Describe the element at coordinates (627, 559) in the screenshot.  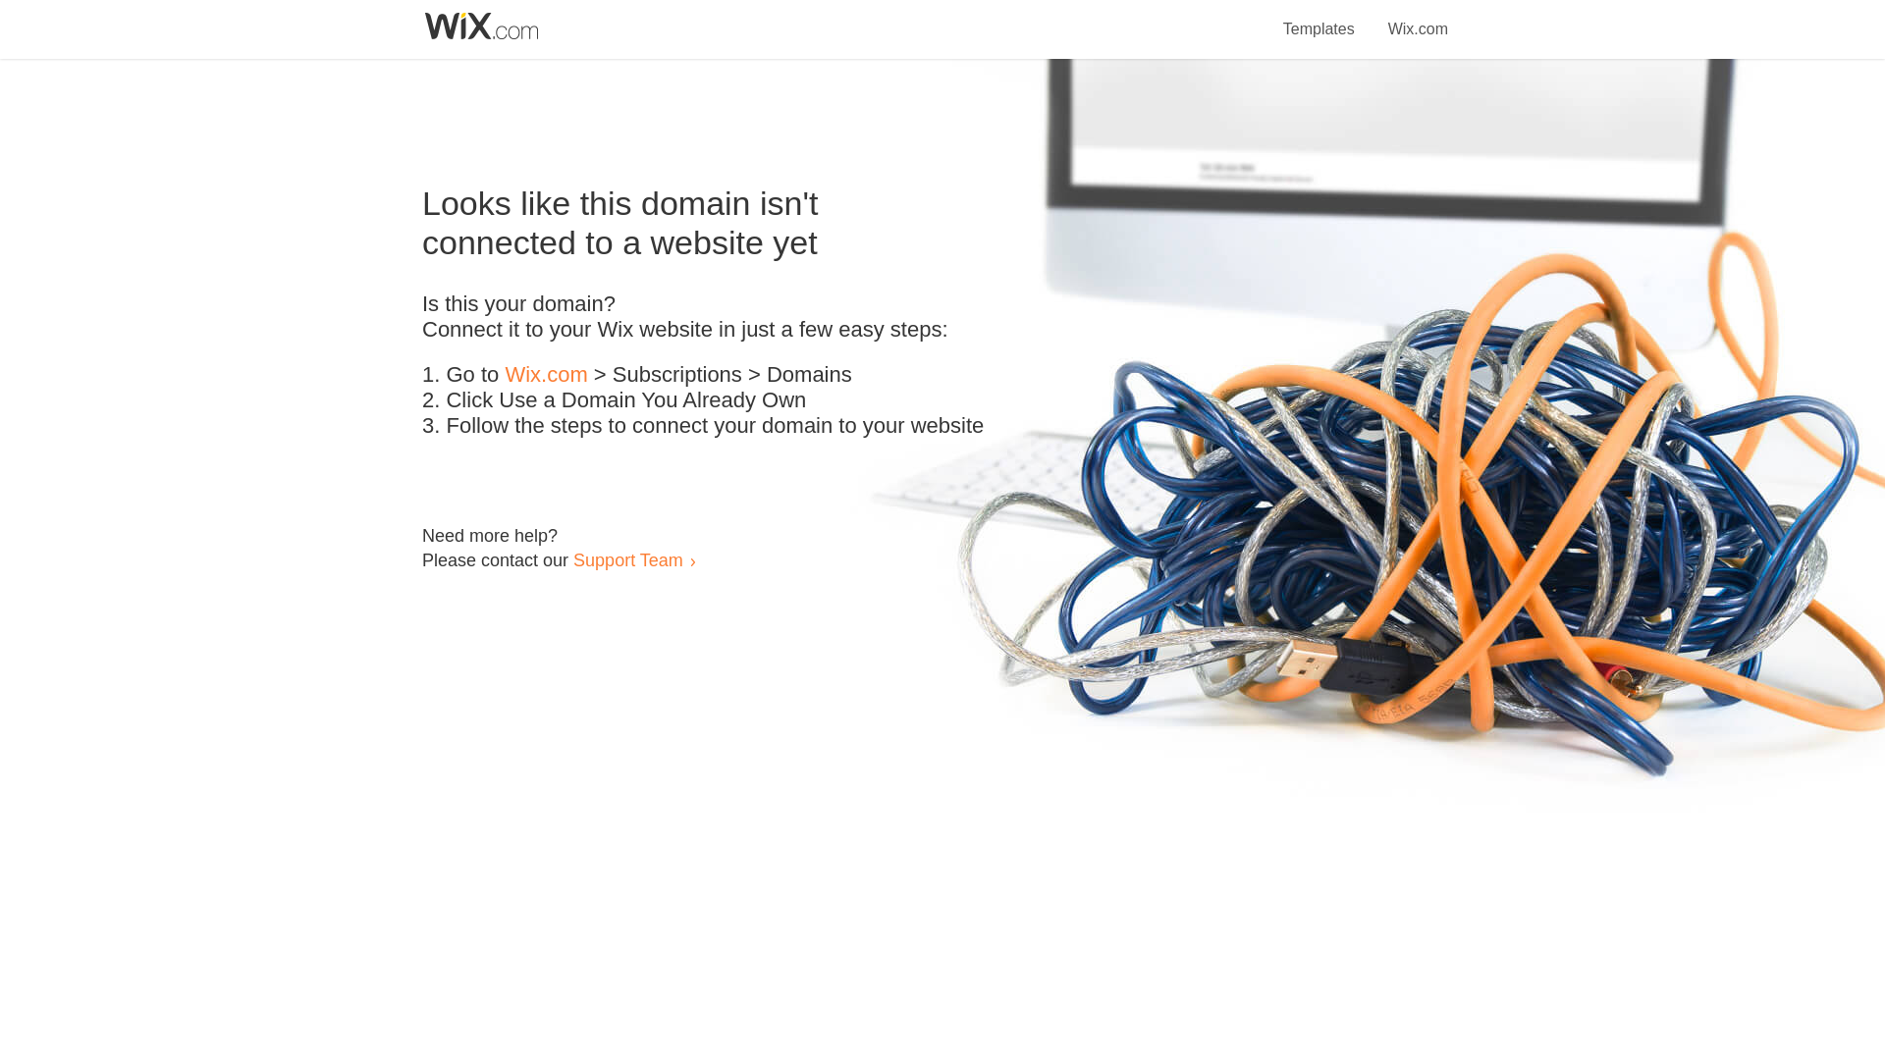
I see `Support Team` at that location.